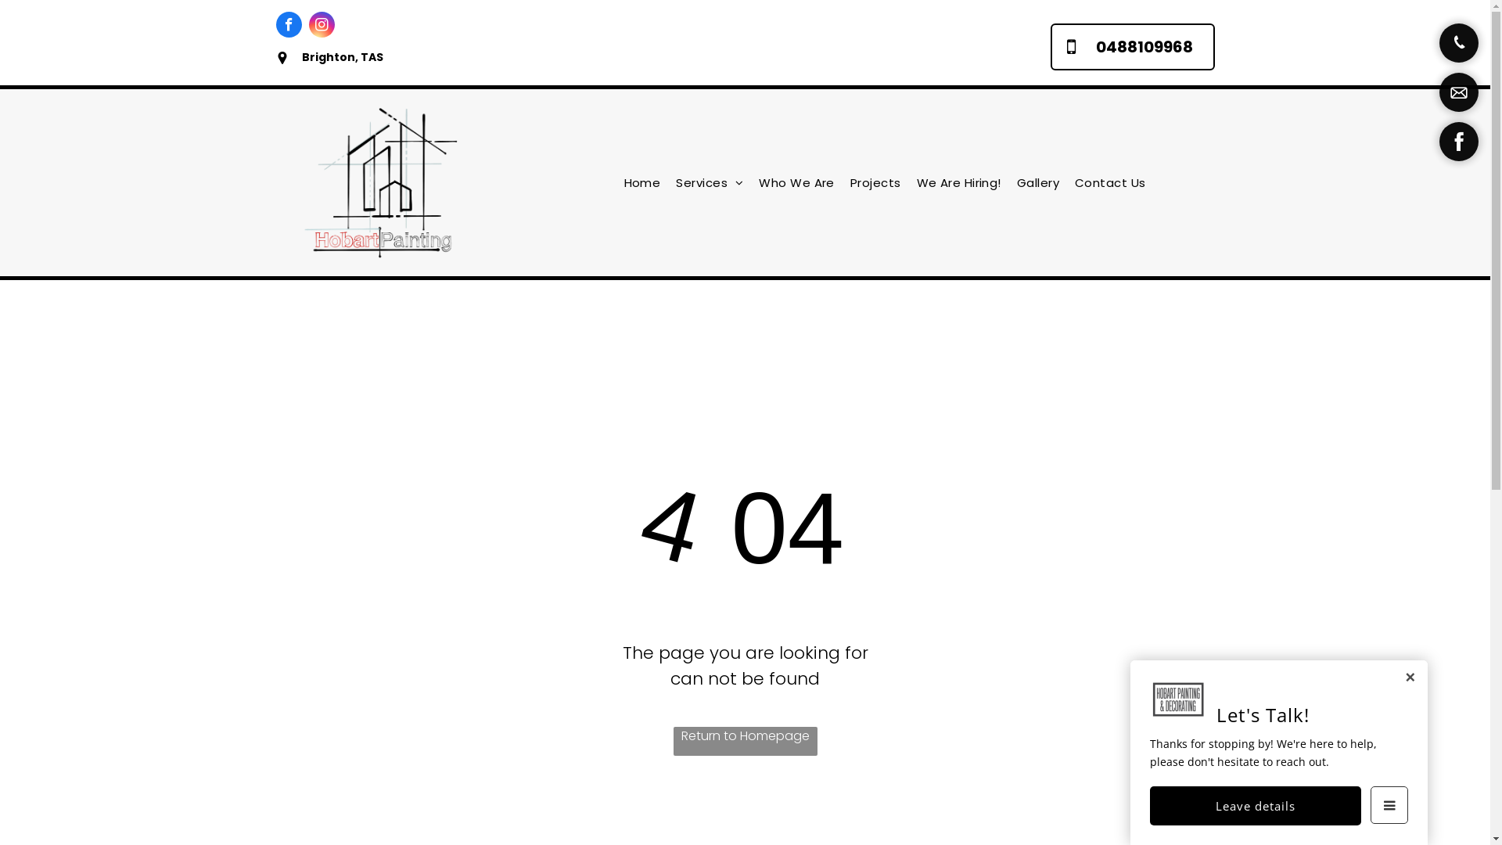 The image size is (1502, 845). Describe the element at coordinates (1038, 183) in the screenshot. I see `Gallery` at that location.